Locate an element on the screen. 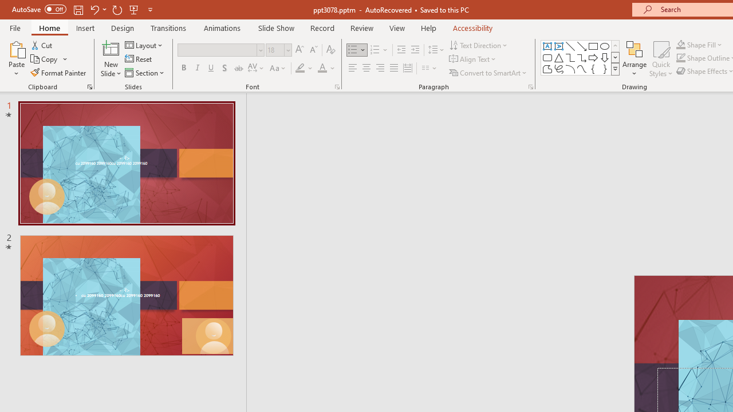 The height and width of the screenshot is (412, 733). Align Left is located at coordinates (353, 69).